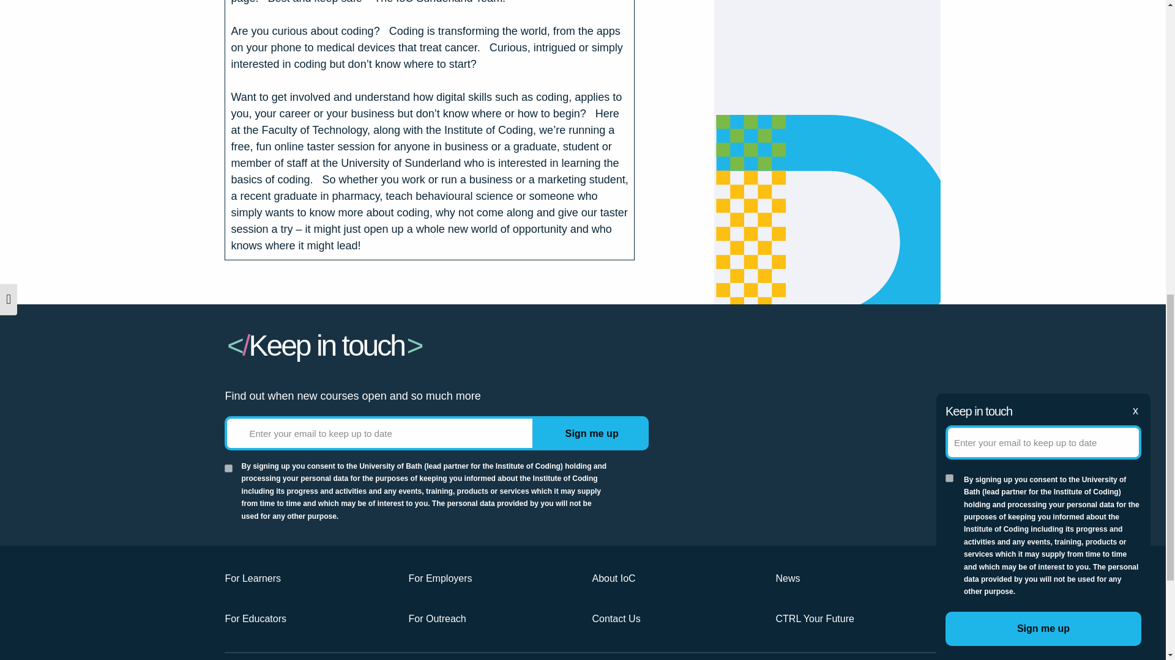  What do you see at coordinates (307, 578) in the screenshot?
I see `For Learners` at bounding box center [307, 578].